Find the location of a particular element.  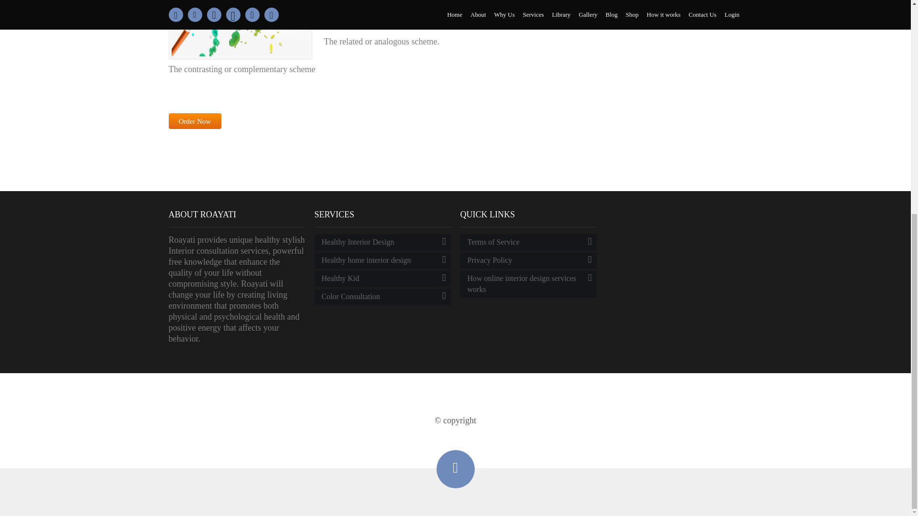

Color Consultation is located at coordinates (382, 297).